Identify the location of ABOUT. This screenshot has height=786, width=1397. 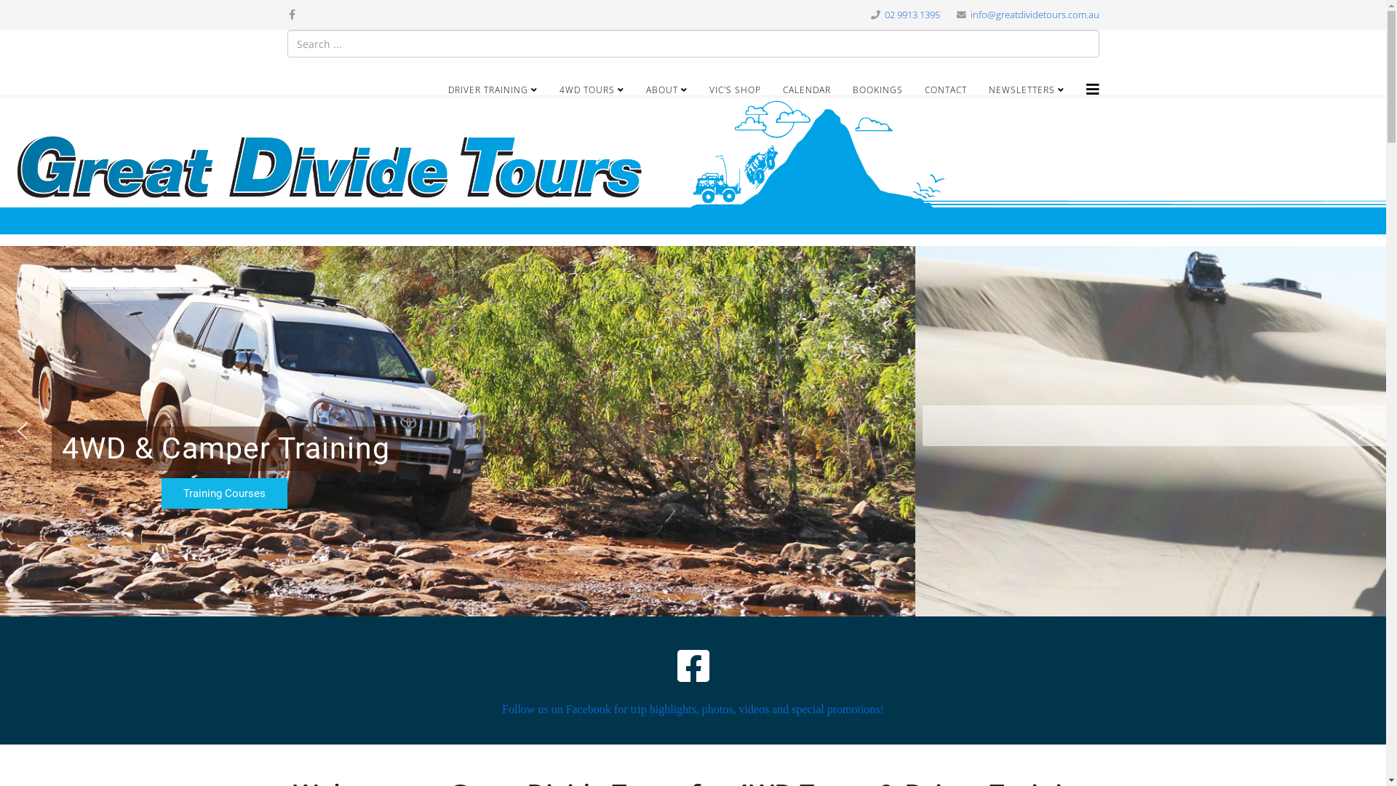
(666, 90).